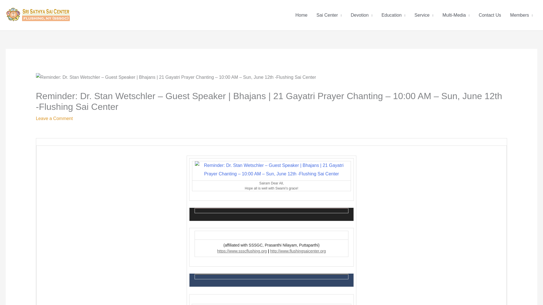 This screenshot has width=543, height=305. What do you see at coordinates (456, 15) in the screenshot?
I see `Multi-Media` at bounding box center [456, 15].